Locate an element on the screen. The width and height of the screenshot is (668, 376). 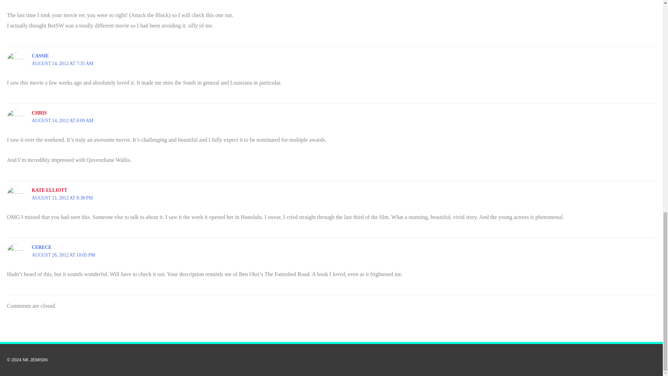
AUGUST 21, 2012 AT 8:38 PM is located at coordinates (62, 198).